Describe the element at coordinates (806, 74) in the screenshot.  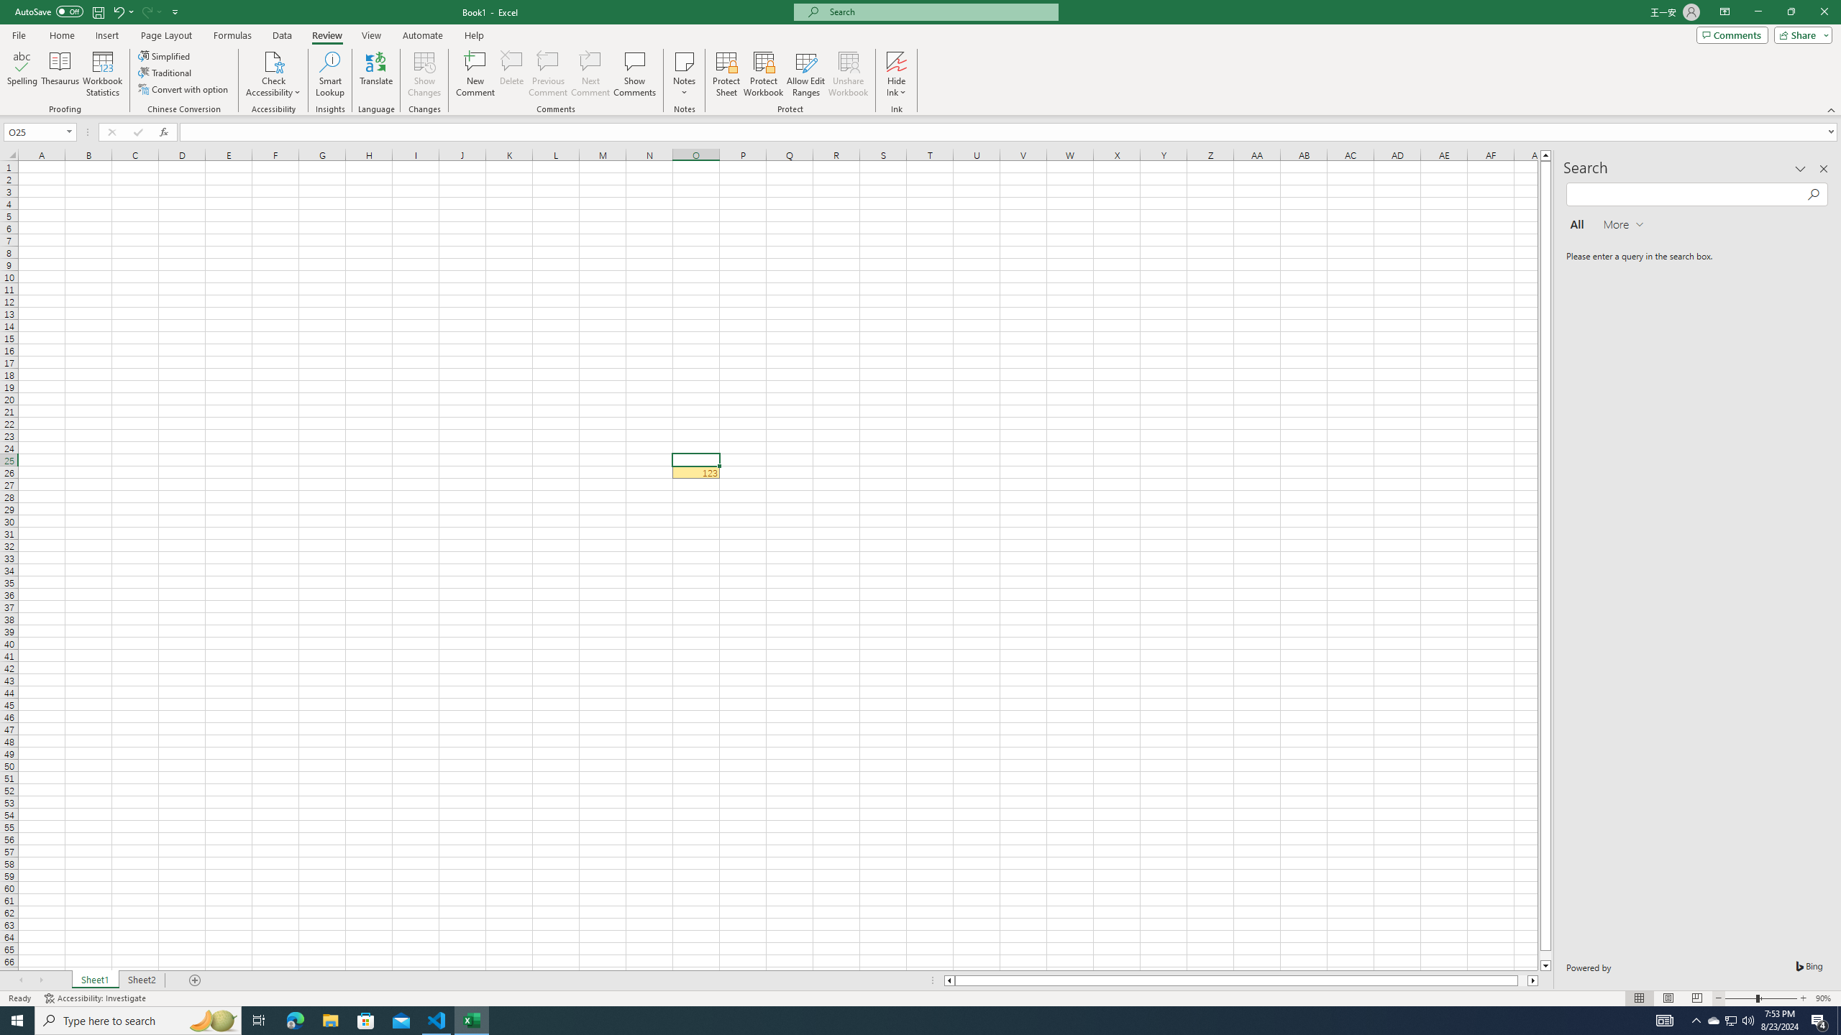
I see `Allow Edit Ranges` at that location.